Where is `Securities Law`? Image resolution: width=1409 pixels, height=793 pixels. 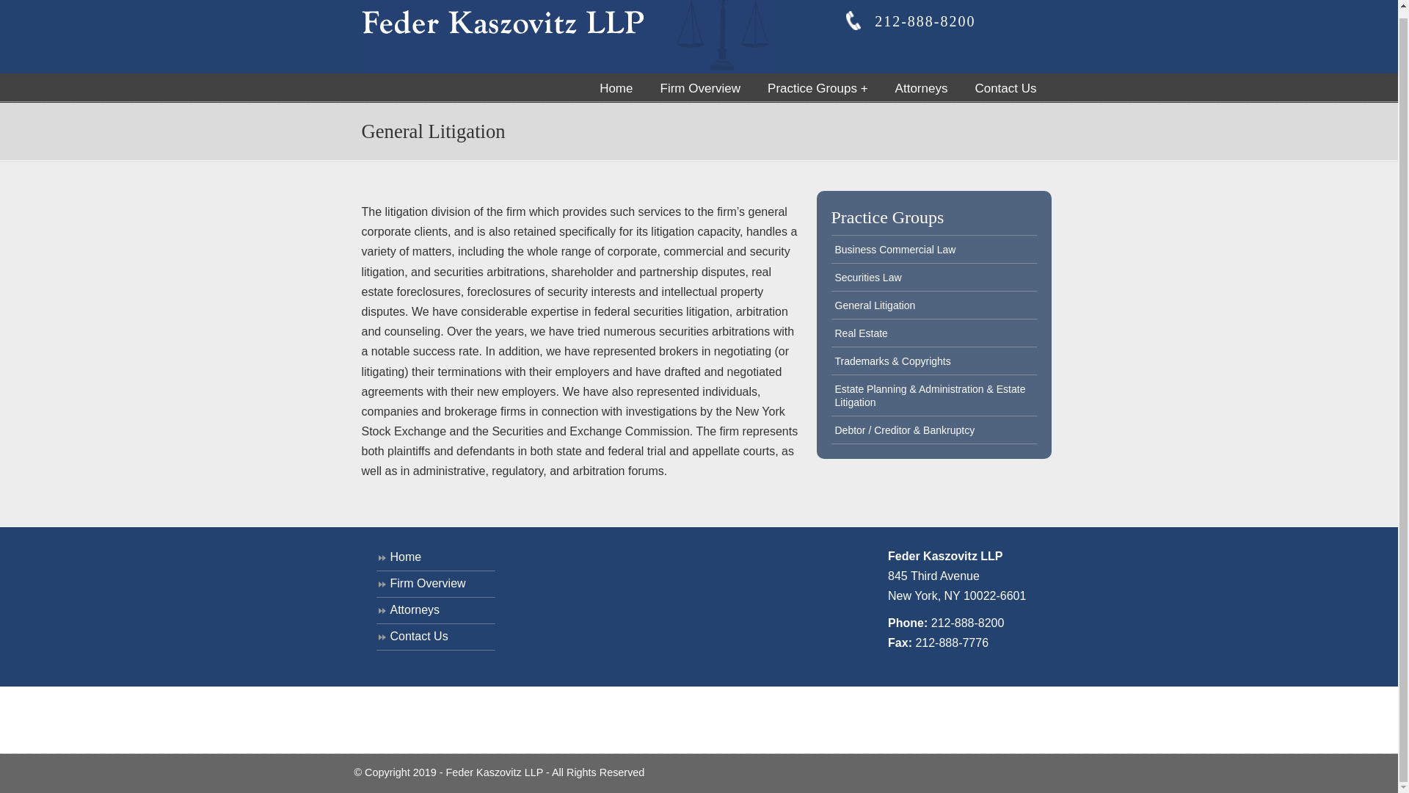
Securities Law is located at coordinates (933, 278).